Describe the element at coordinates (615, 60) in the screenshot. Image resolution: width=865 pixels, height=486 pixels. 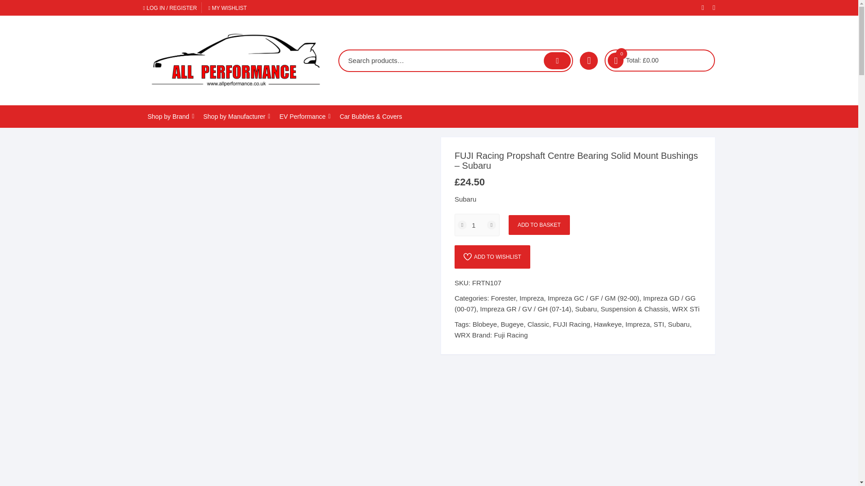
I see `0` at that location.